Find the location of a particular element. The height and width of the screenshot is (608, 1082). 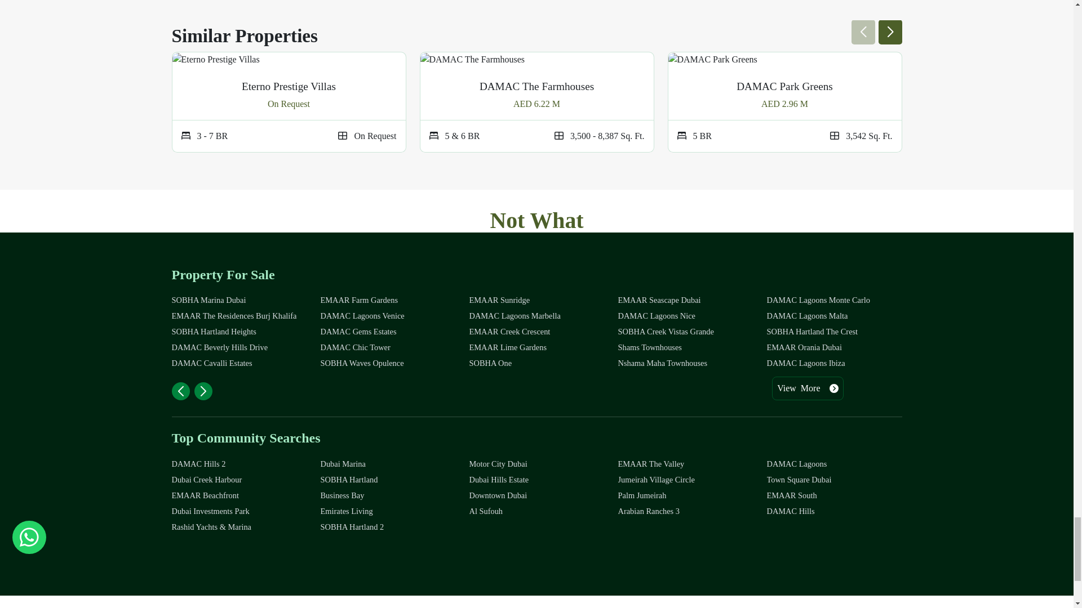

EMAAR Sunridge is located at coordinates (536, 300).